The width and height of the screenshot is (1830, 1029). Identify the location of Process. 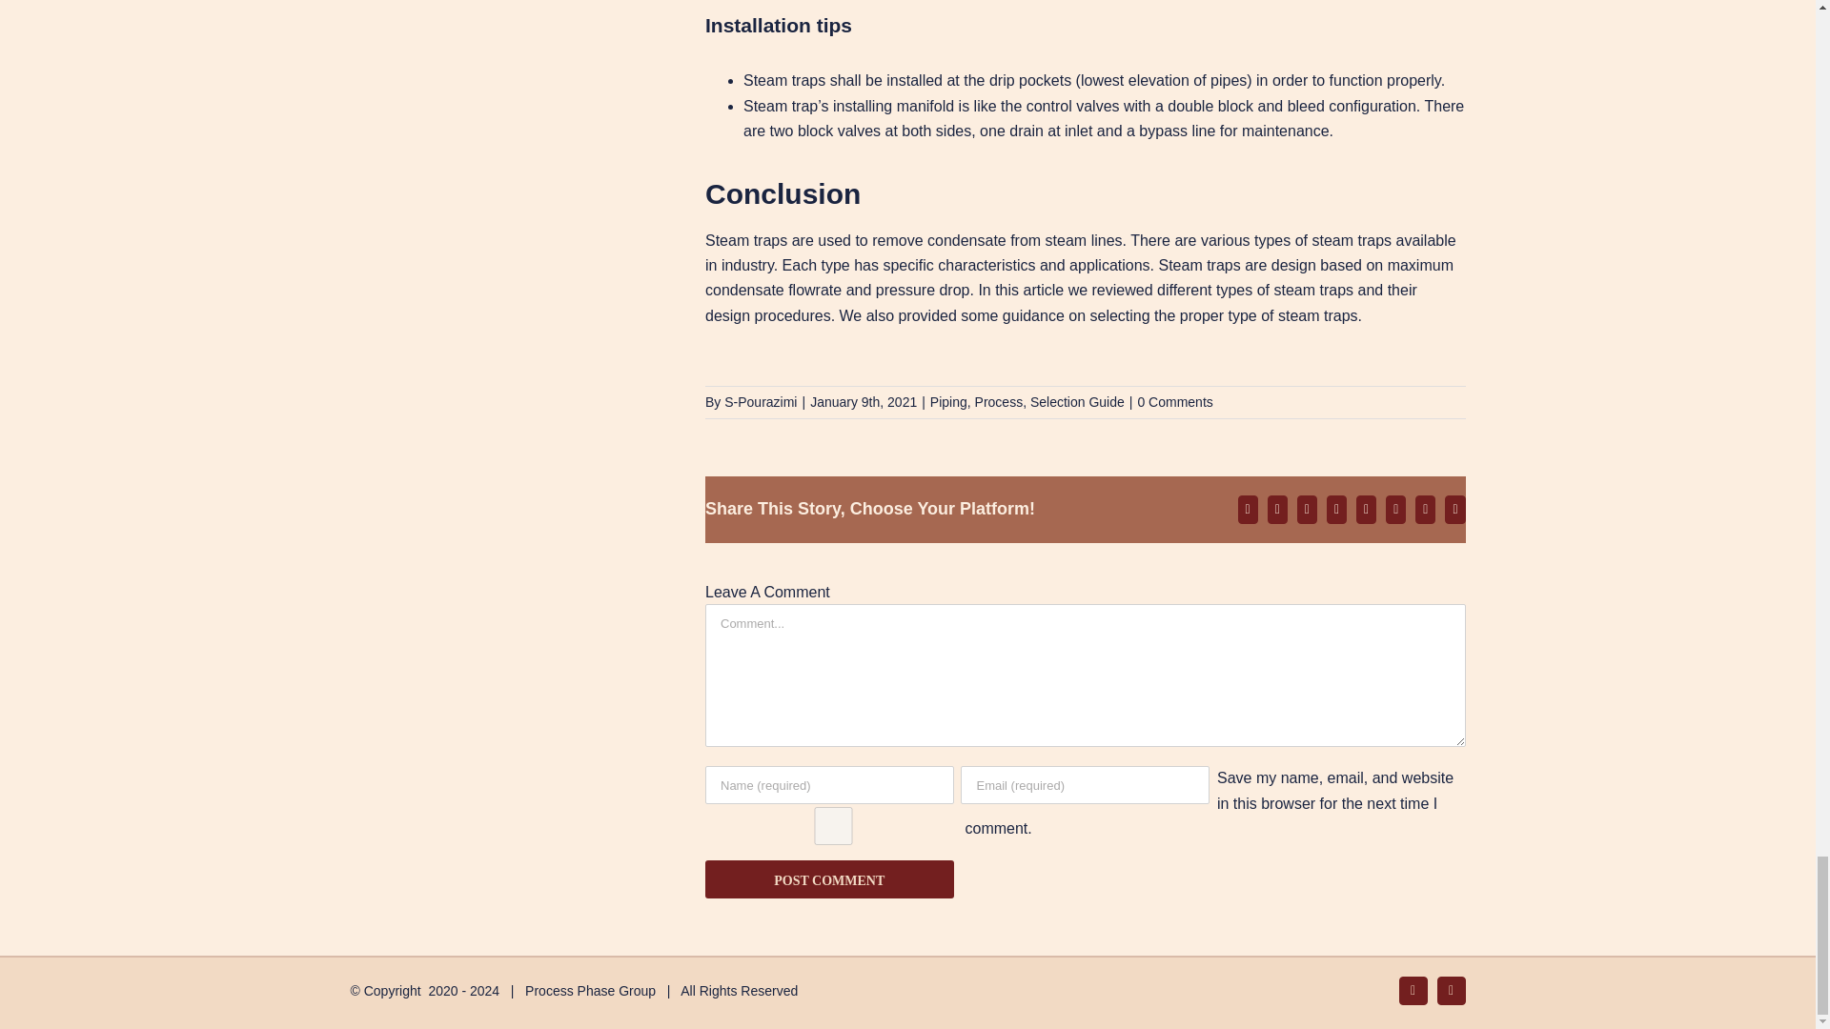
(999, 401).